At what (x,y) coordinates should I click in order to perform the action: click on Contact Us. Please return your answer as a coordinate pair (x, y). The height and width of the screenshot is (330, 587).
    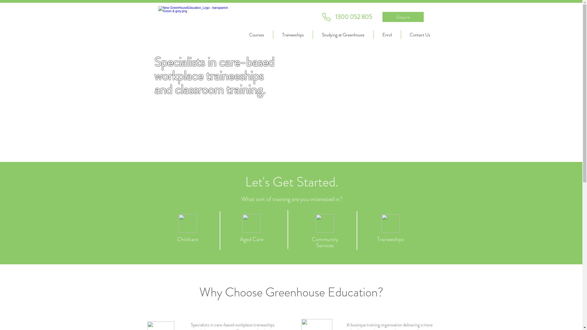
    Looking at the image, I should click on (420, 35).